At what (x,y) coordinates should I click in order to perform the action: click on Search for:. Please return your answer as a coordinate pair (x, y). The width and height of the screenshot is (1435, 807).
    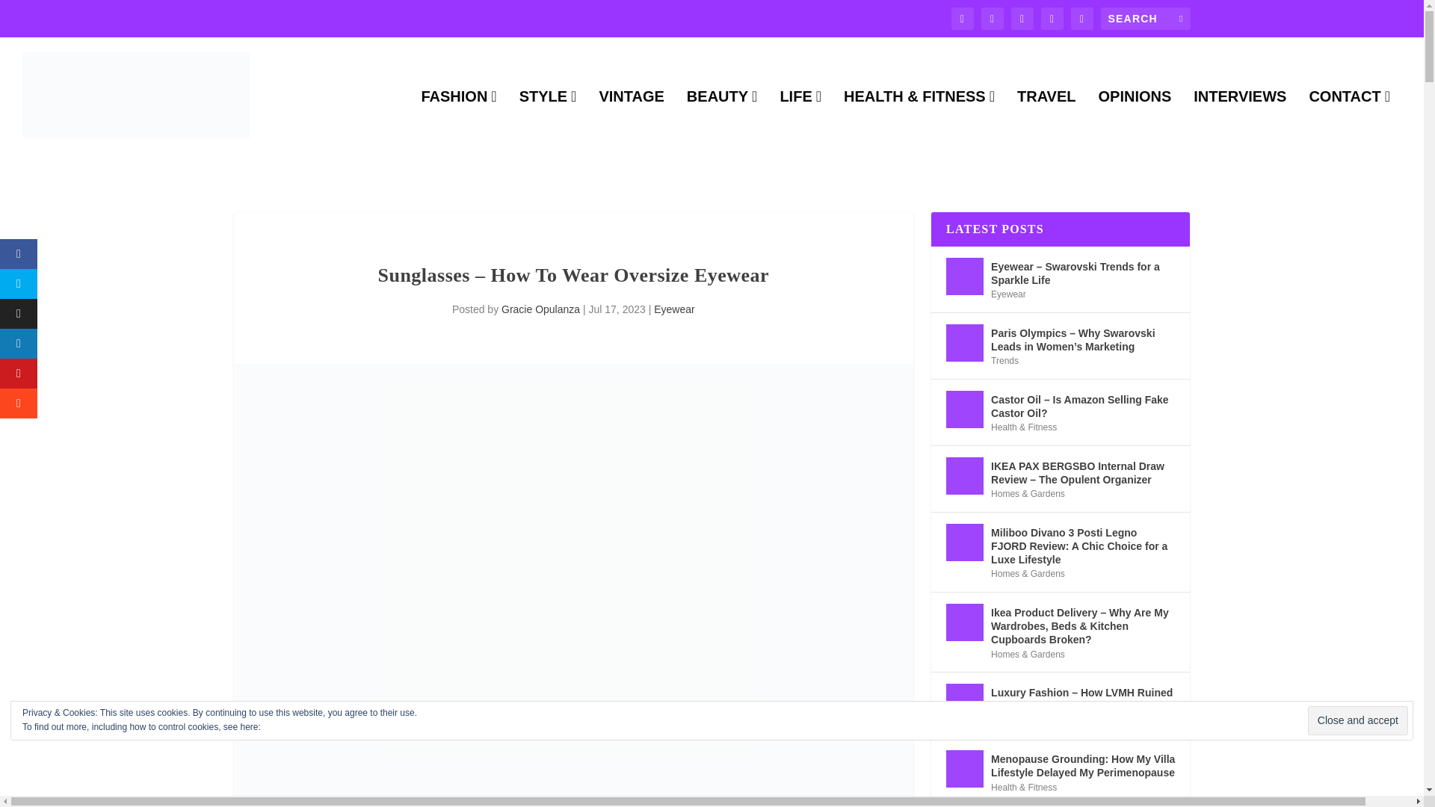
    Looking at the image, I should click on (1145, 18).